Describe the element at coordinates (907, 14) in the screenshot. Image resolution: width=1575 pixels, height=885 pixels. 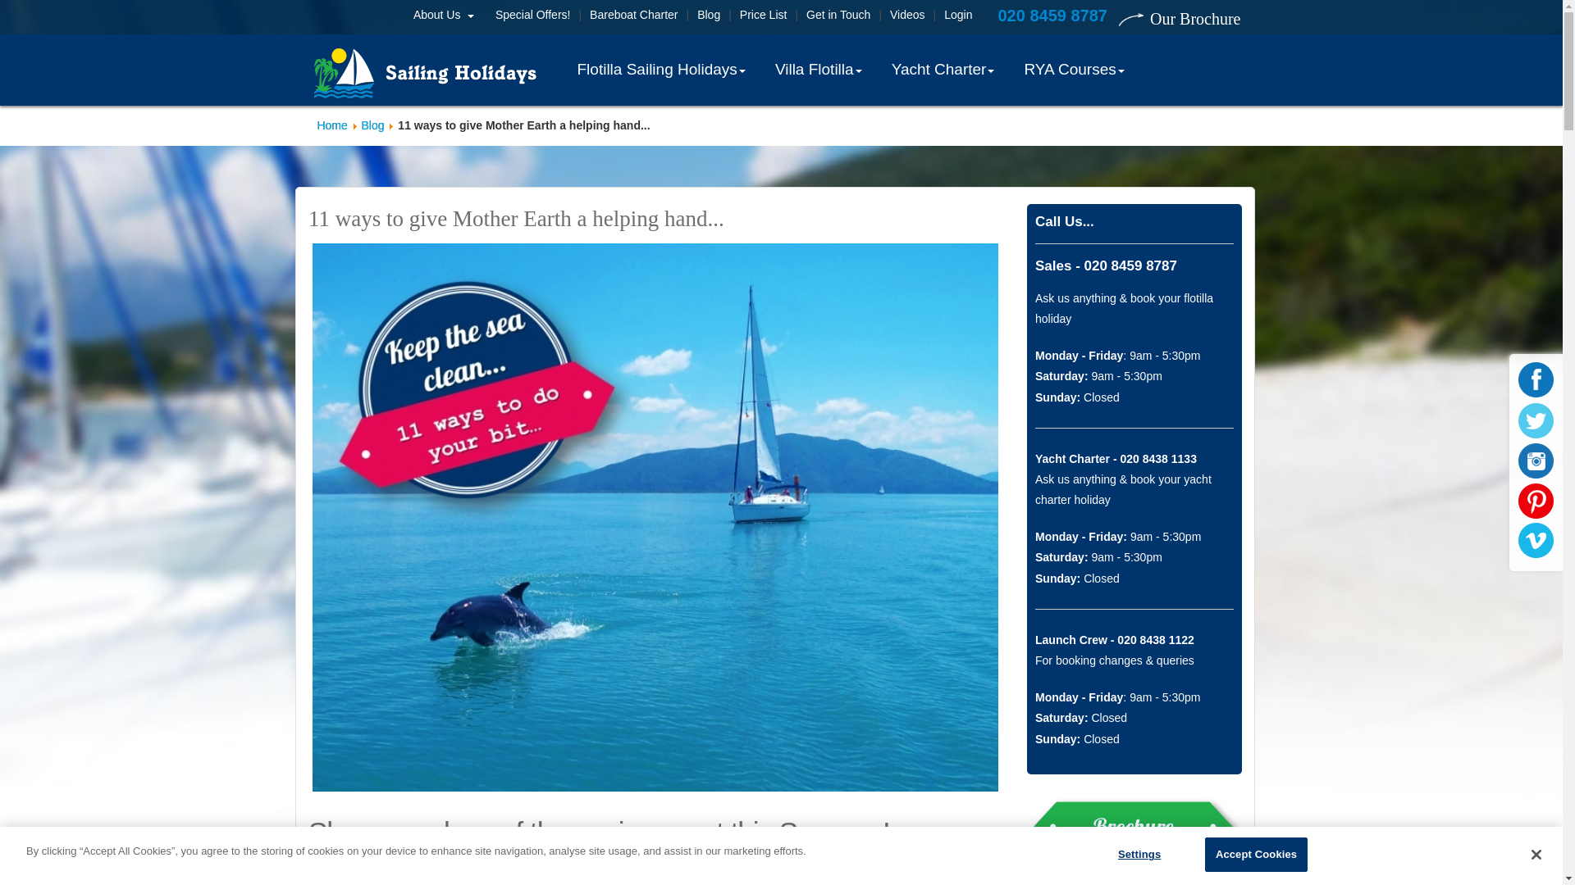
I see `Videos` at that location.